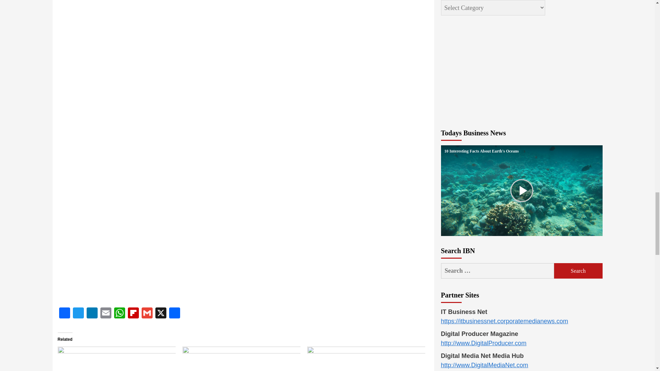 The height and width of the screenshot is (371, 660). Describe the element at coordinates (133, 314) in the screenshot. I see `Flipboard` at that location.